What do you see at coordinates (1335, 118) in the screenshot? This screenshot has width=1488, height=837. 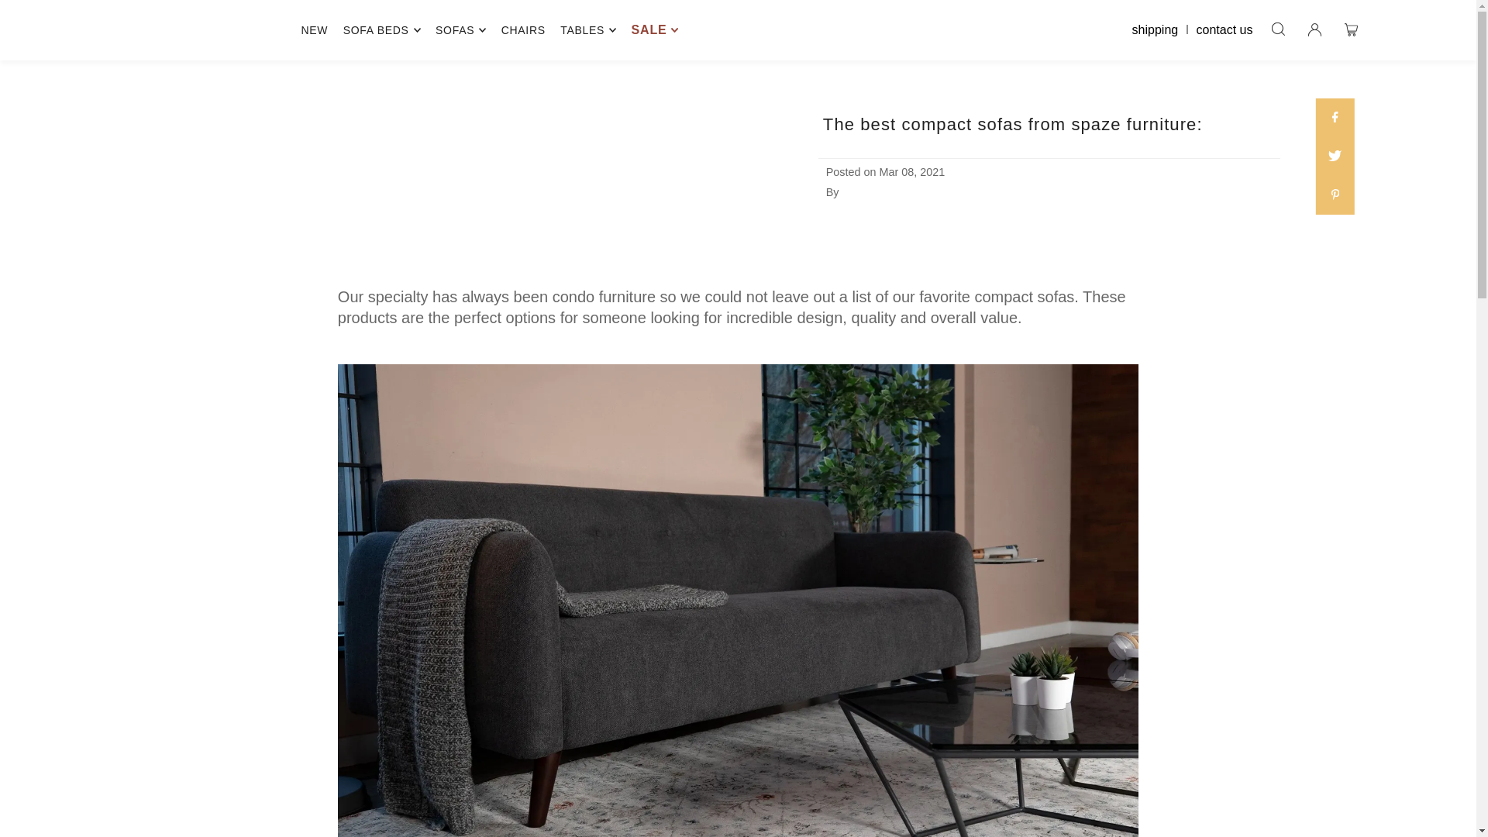 I see `Share on Facebook` at bounding box center [1335, 118].